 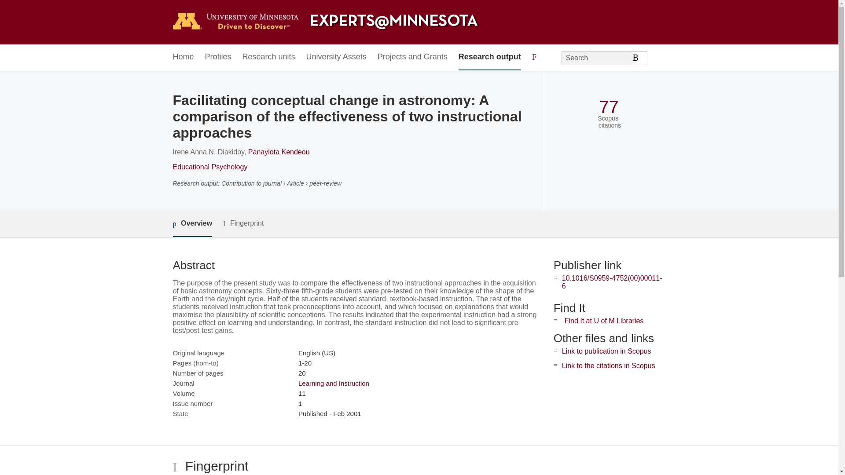 What do you see at coordinates (268, 57) in the screenshot?
I see `Research units` at bounding box center [268, 57].